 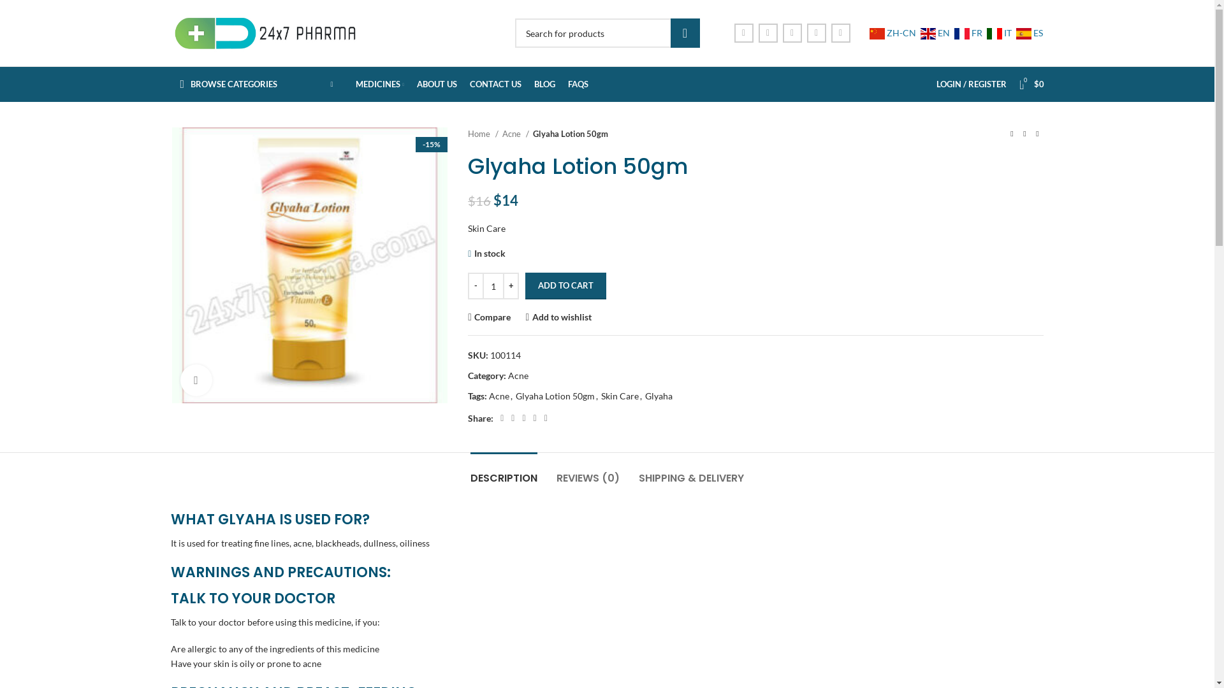 I want to click on Acne, so click(x=516, y=134).